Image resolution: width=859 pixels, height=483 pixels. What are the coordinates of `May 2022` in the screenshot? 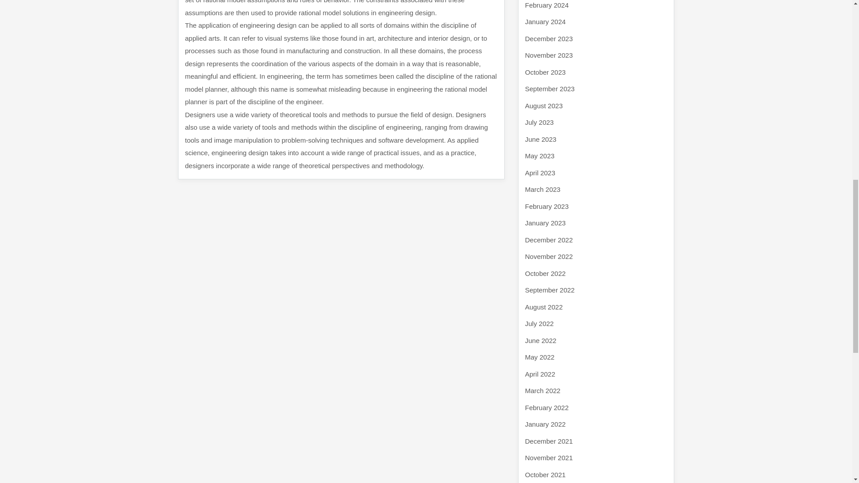 It's located at (540, 357).